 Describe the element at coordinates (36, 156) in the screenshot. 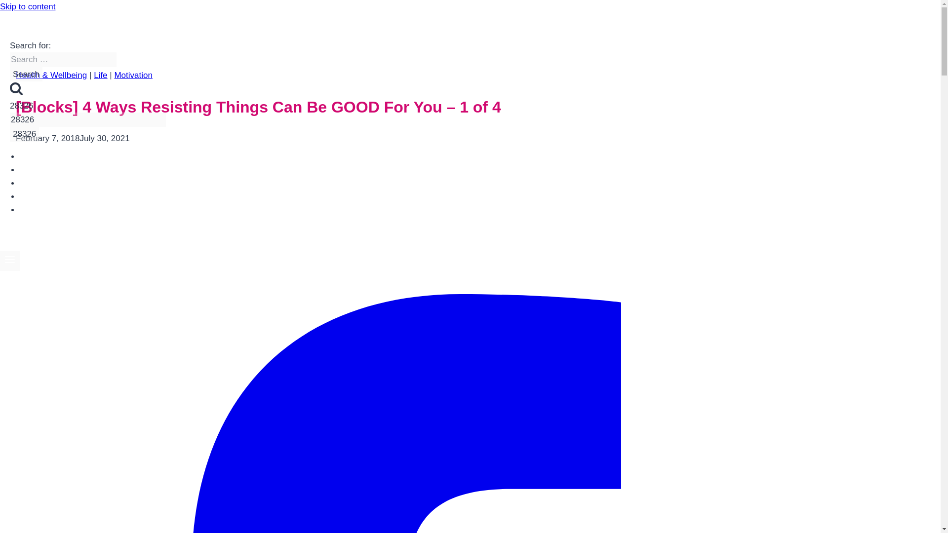

I see `Home` at that location.